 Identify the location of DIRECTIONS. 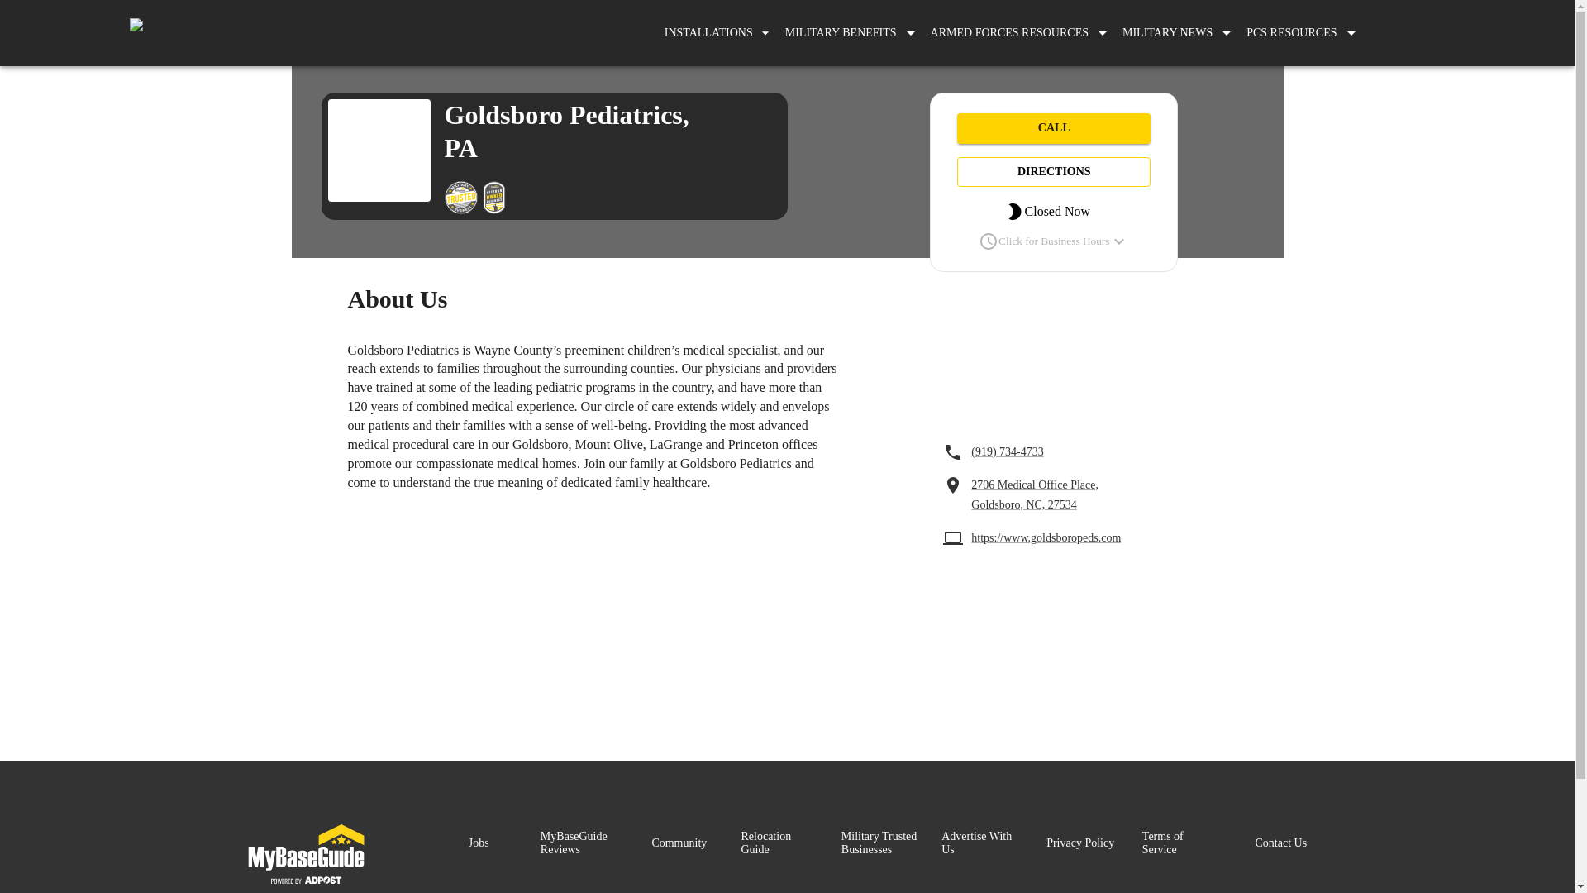
(1053, 172).